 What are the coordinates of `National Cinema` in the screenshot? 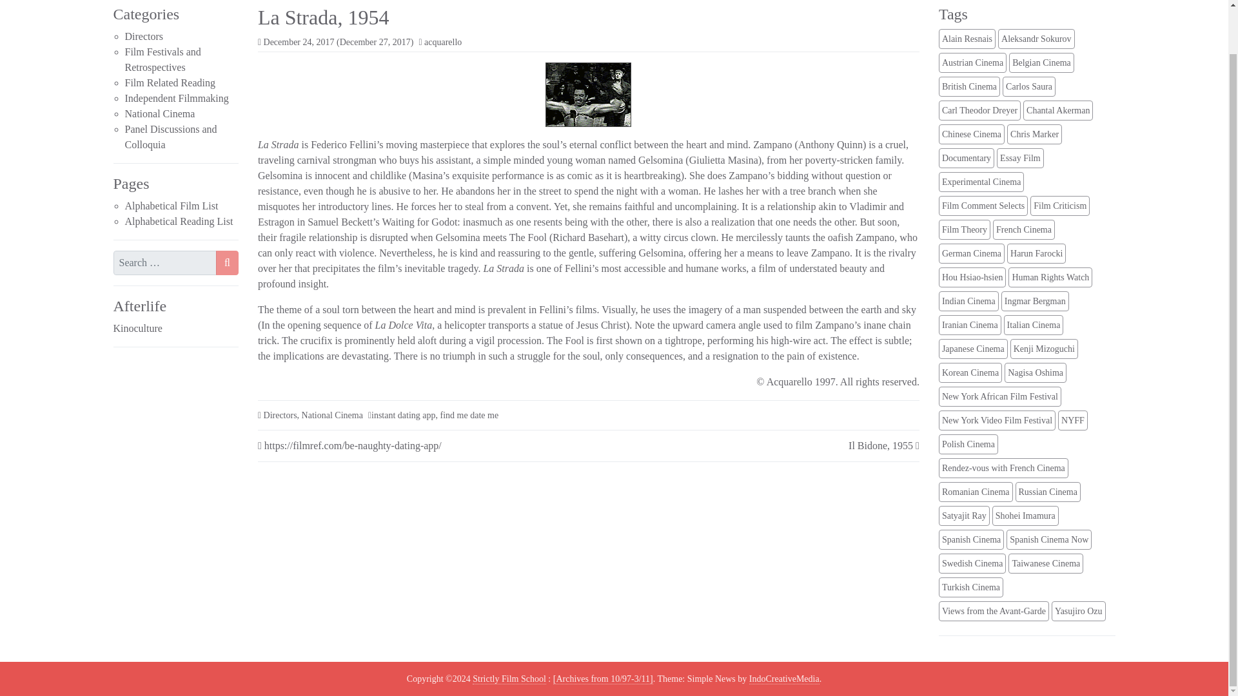 It's located at (160, 113).